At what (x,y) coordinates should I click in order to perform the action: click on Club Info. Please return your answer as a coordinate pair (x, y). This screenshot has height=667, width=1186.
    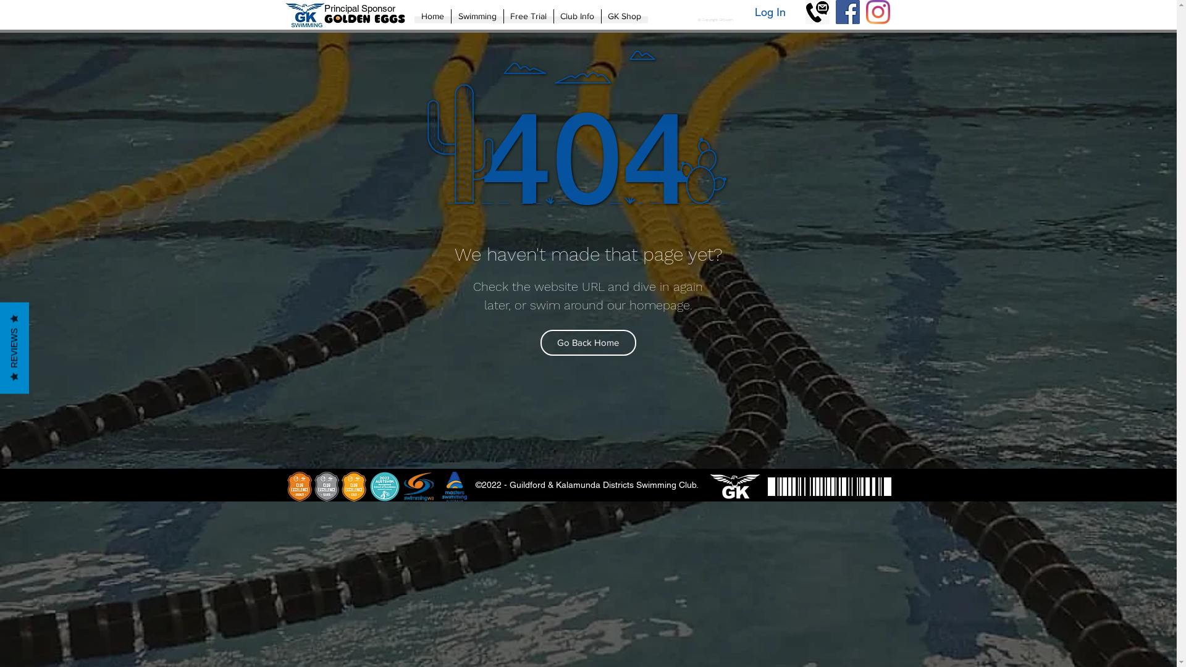
    Looking at the image, I should click on (577, 16).